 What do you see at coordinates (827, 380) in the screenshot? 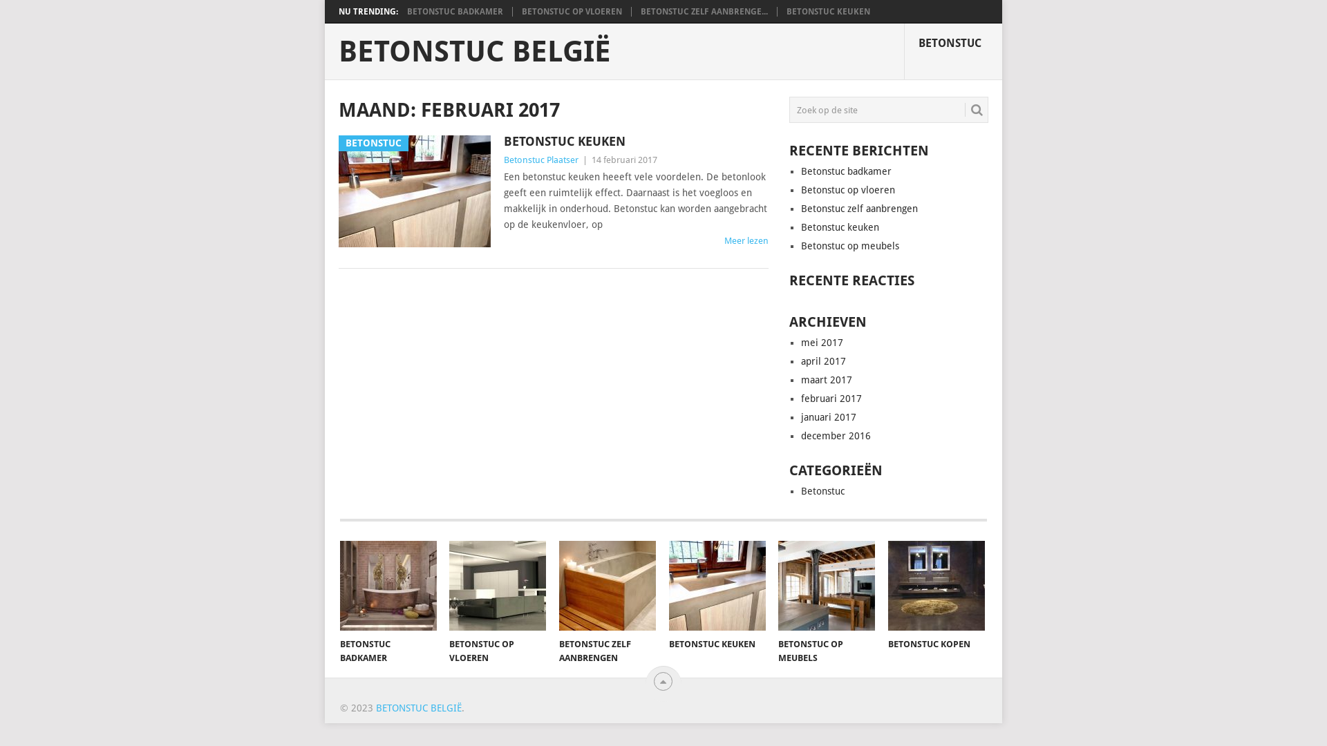
I see `maart 2017` at bounding box center [827, 380].